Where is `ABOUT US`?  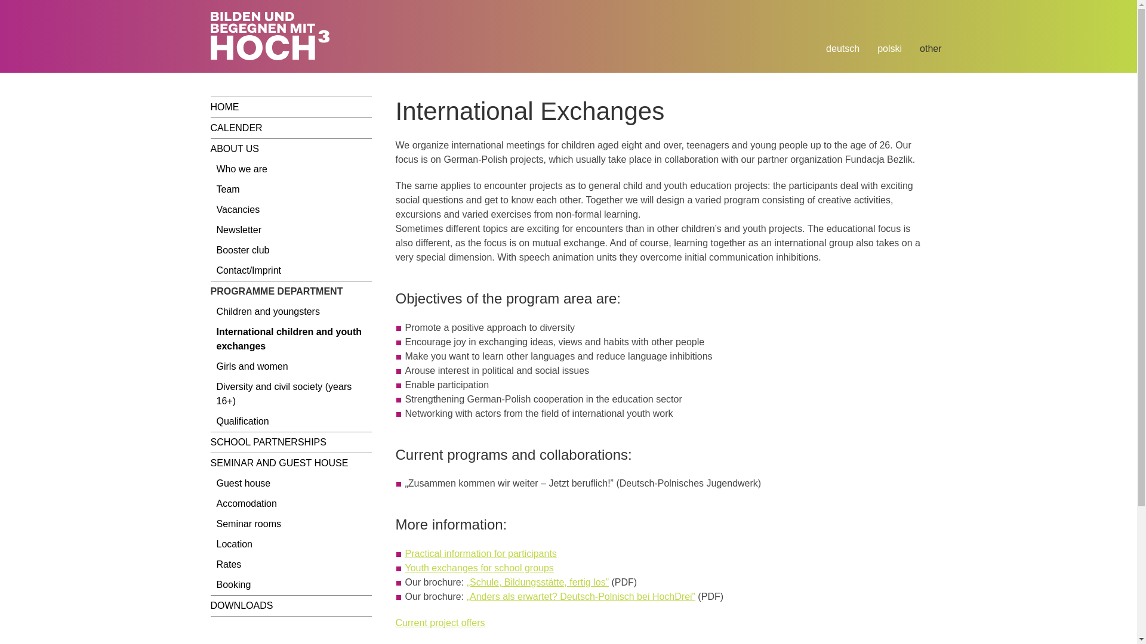 ABOUT US is located at coordinates (290, 149).